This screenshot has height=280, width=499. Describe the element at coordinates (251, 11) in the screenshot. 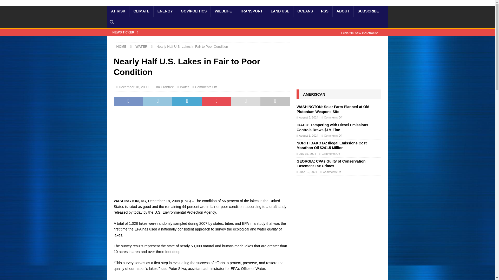

I see `TRANSPORT` at that location.